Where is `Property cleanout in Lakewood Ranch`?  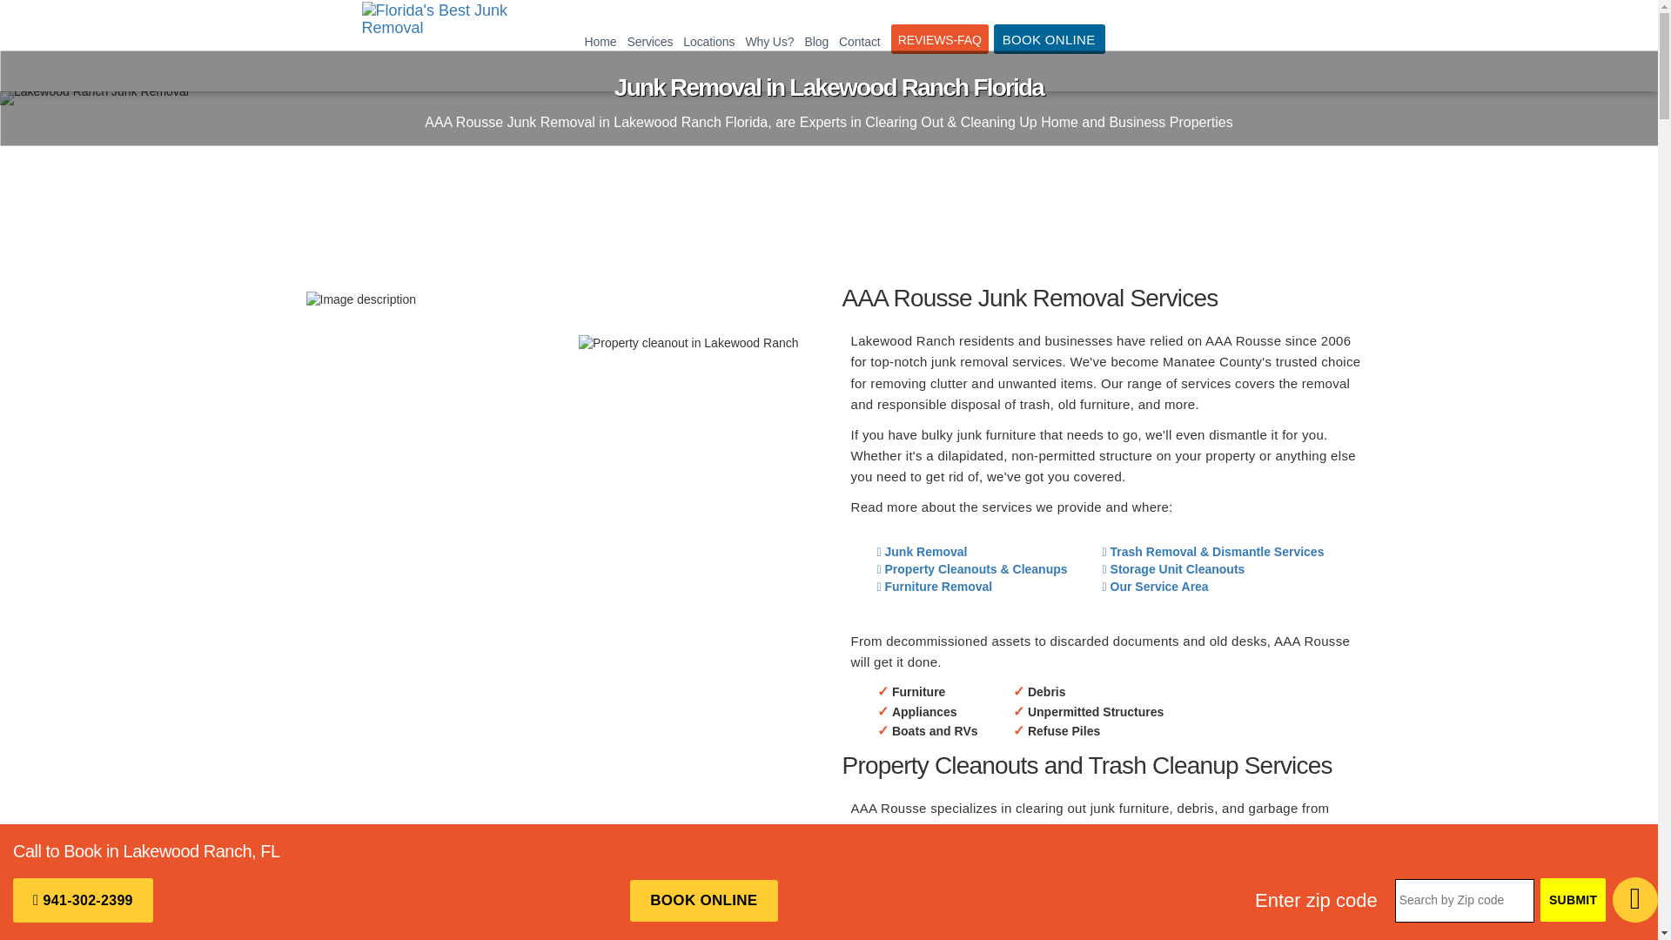 Property cleanout in Lakewood Ranch is located at coordinates (688, 343).